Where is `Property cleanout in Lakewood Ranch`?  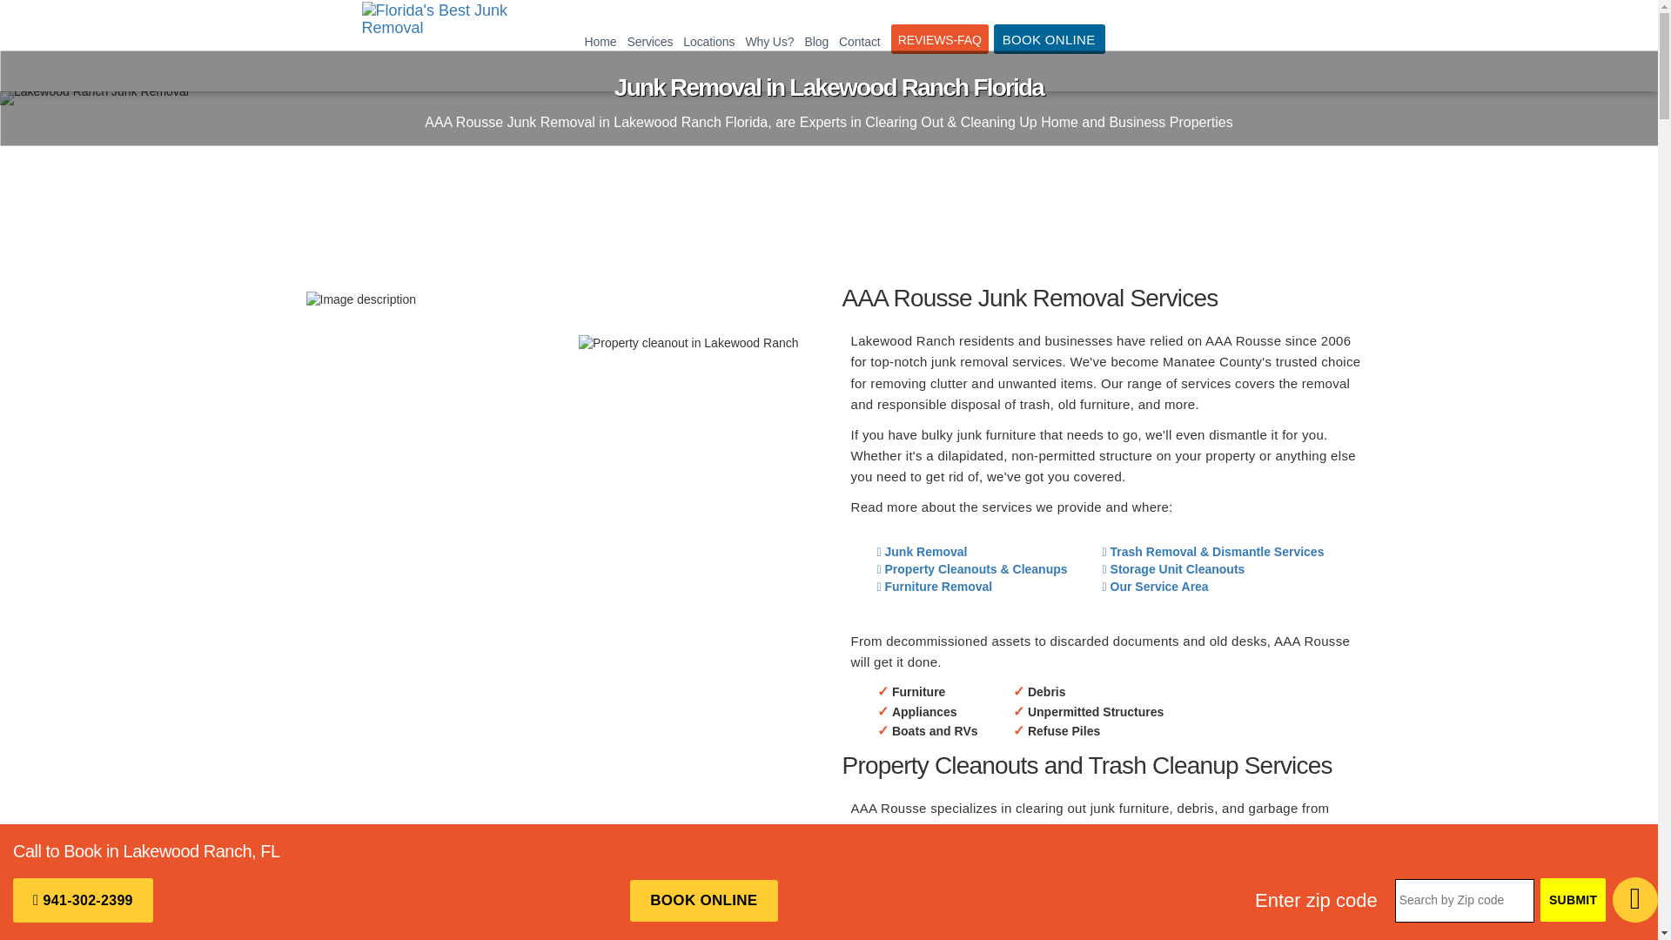 Property cleanout in Lakewood Ranch is located at coordinates (688, 343).